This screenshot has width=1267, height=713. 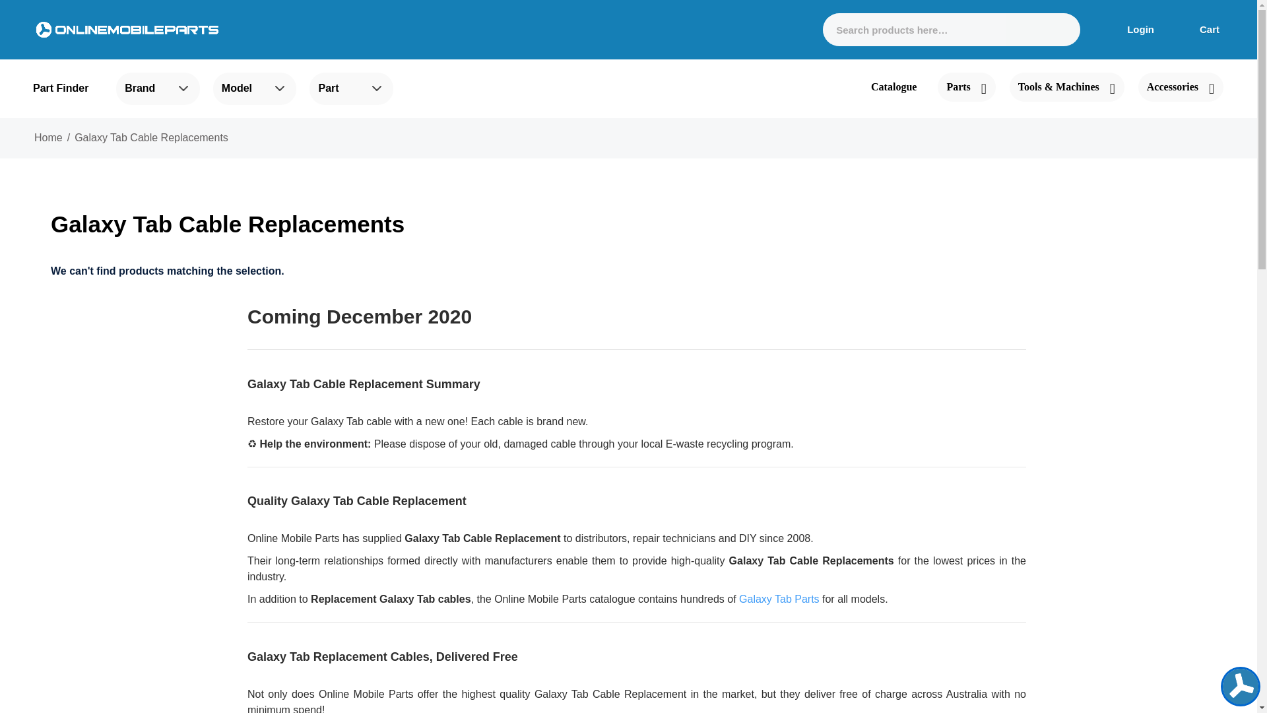 What do you see at coordinates (127, 29) in the screenshot?
I see `Online Mobile Parts Logo` at bounding box center [127, 29].